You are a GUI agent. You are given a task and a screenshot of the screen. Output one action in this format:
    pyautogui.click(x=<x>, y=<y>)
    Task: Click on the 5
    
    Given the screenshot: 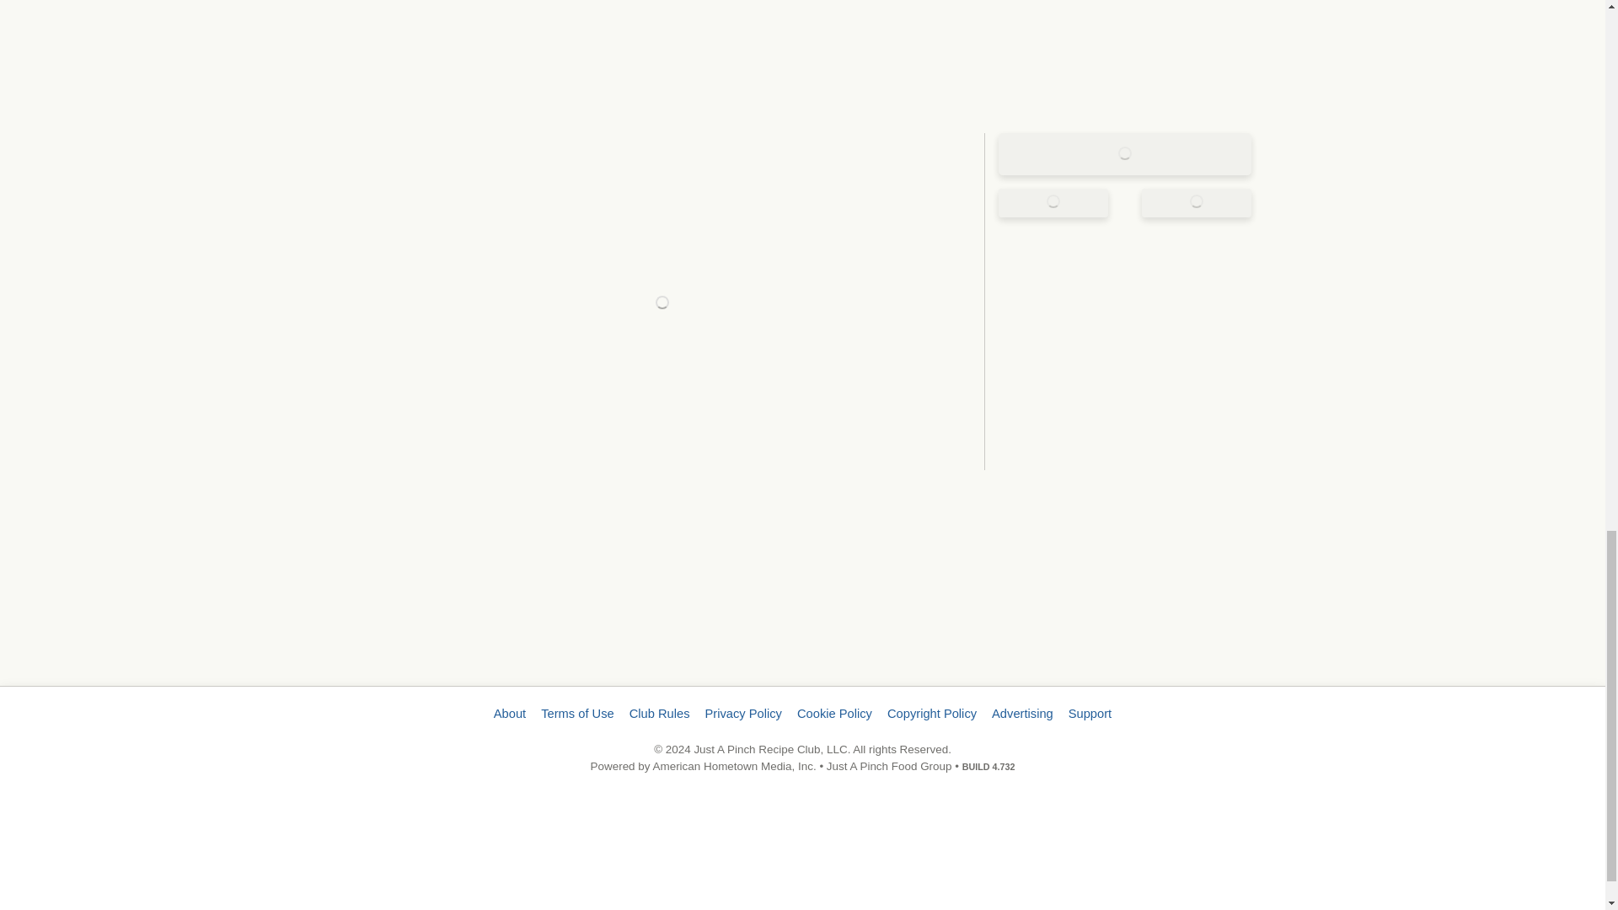 What is the action you would take?
    pyautogui.click(x=801, y=3)
    